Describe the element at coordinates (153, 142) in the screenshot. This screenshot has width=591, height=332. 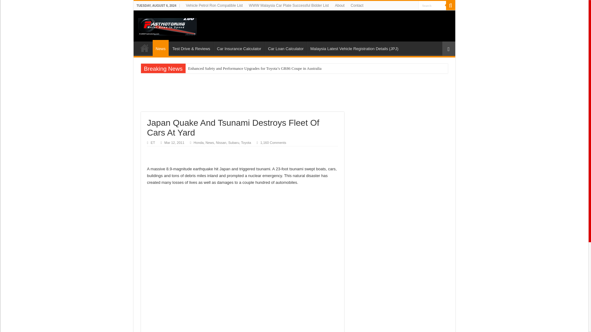
I see `ET` at that location.